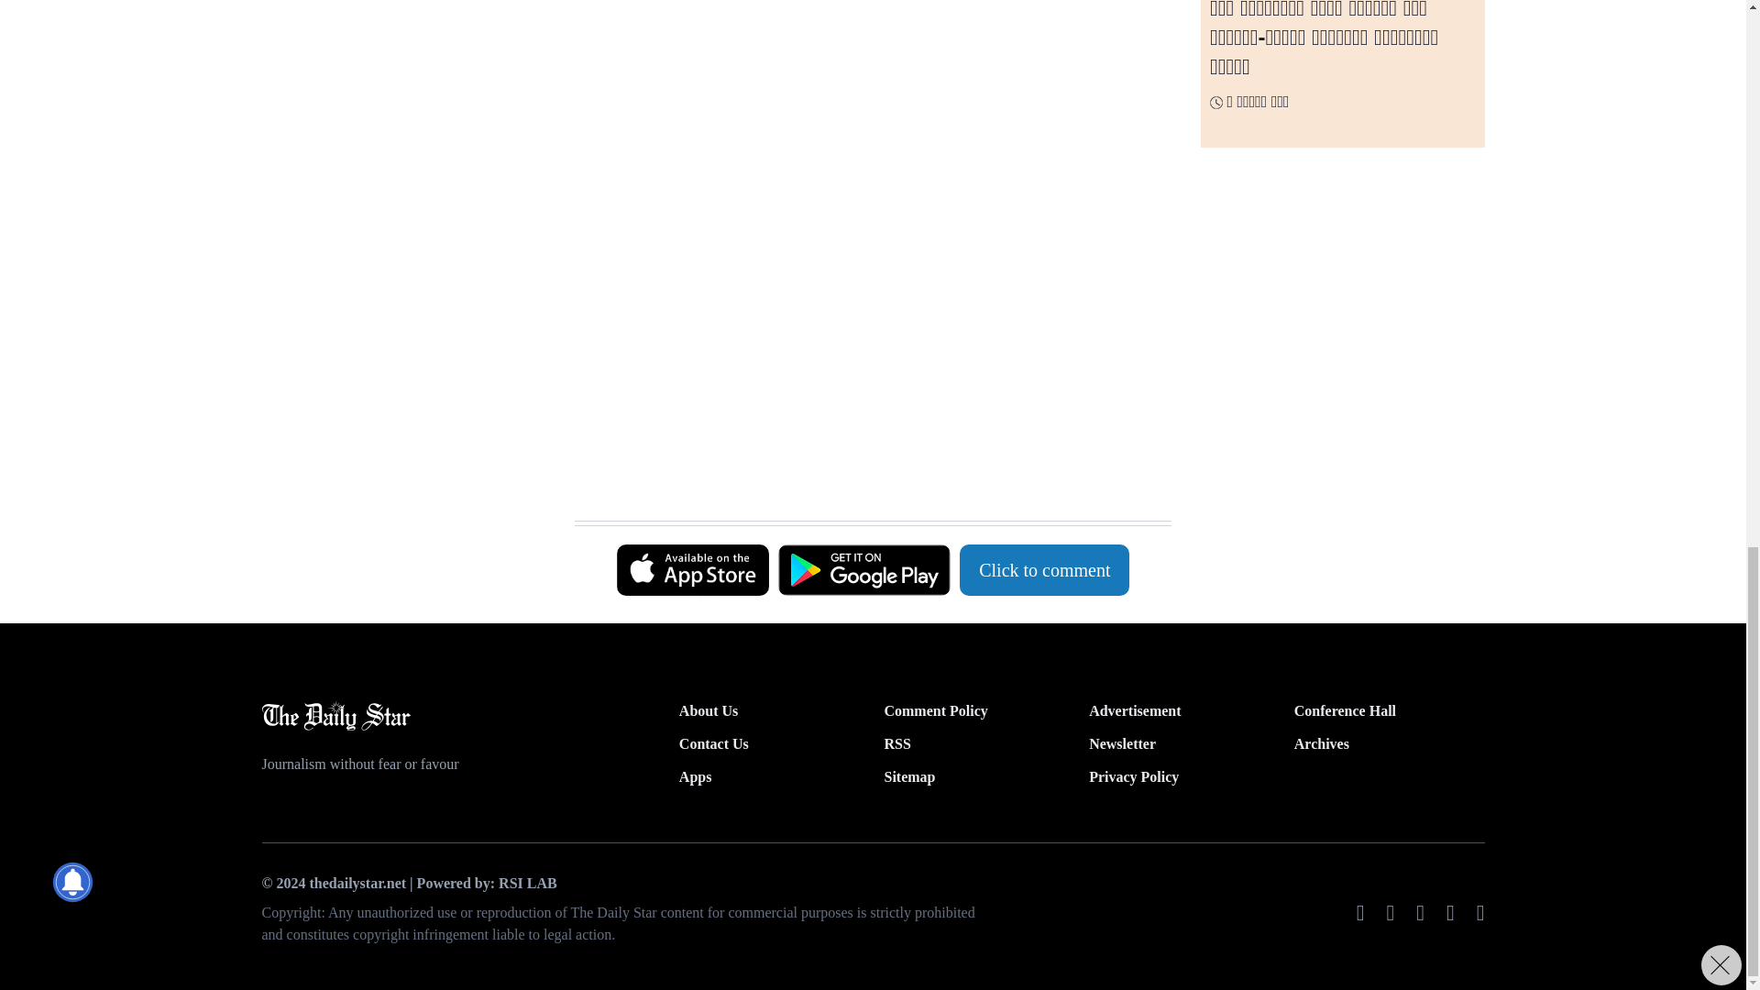 This screenshot has width=1760, height=990. I want to click on 3rd party ad content, so click(863, 304).